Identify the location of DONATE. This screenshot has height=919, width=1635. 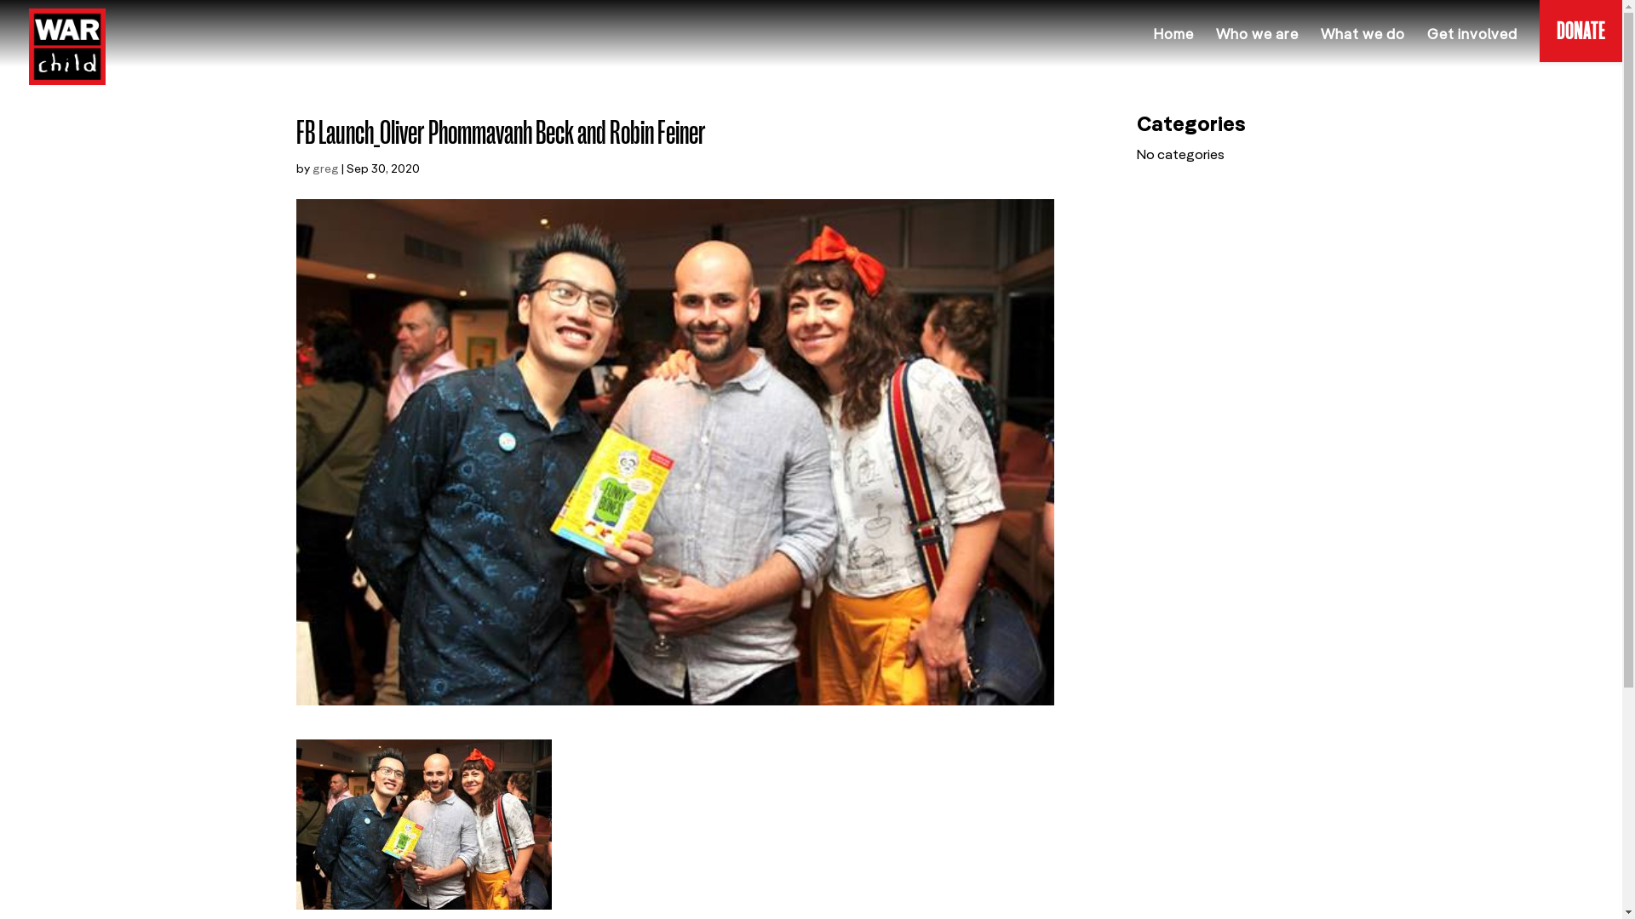
(1580, 44).